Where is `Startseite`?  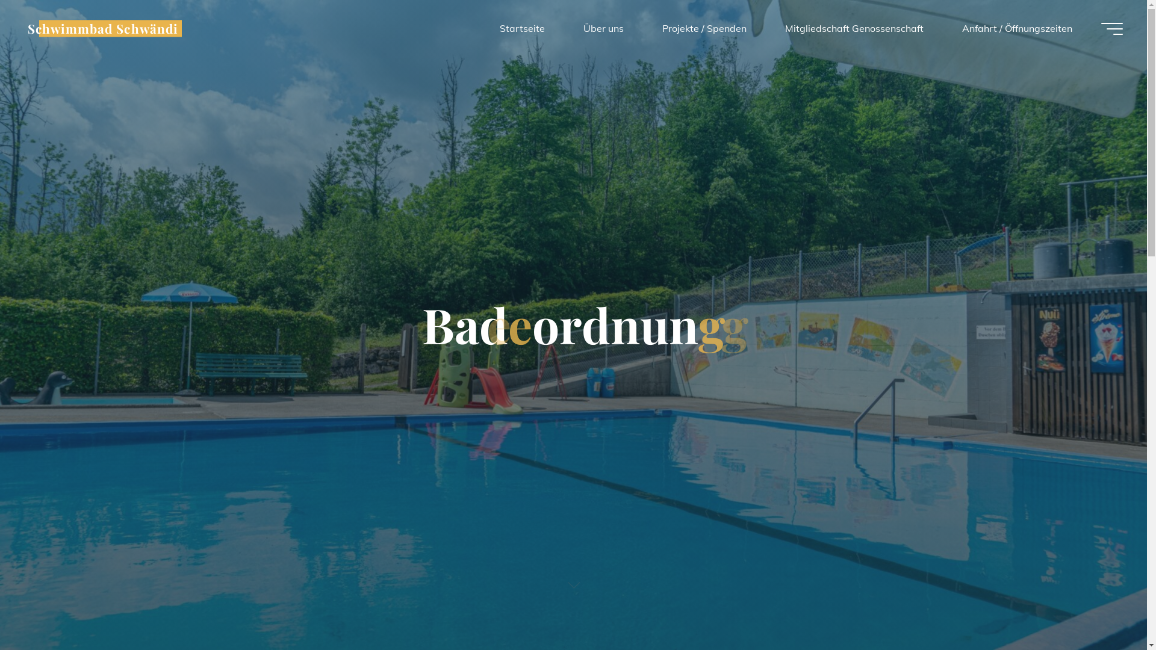
Startseite is located at coordinates (523, 29).